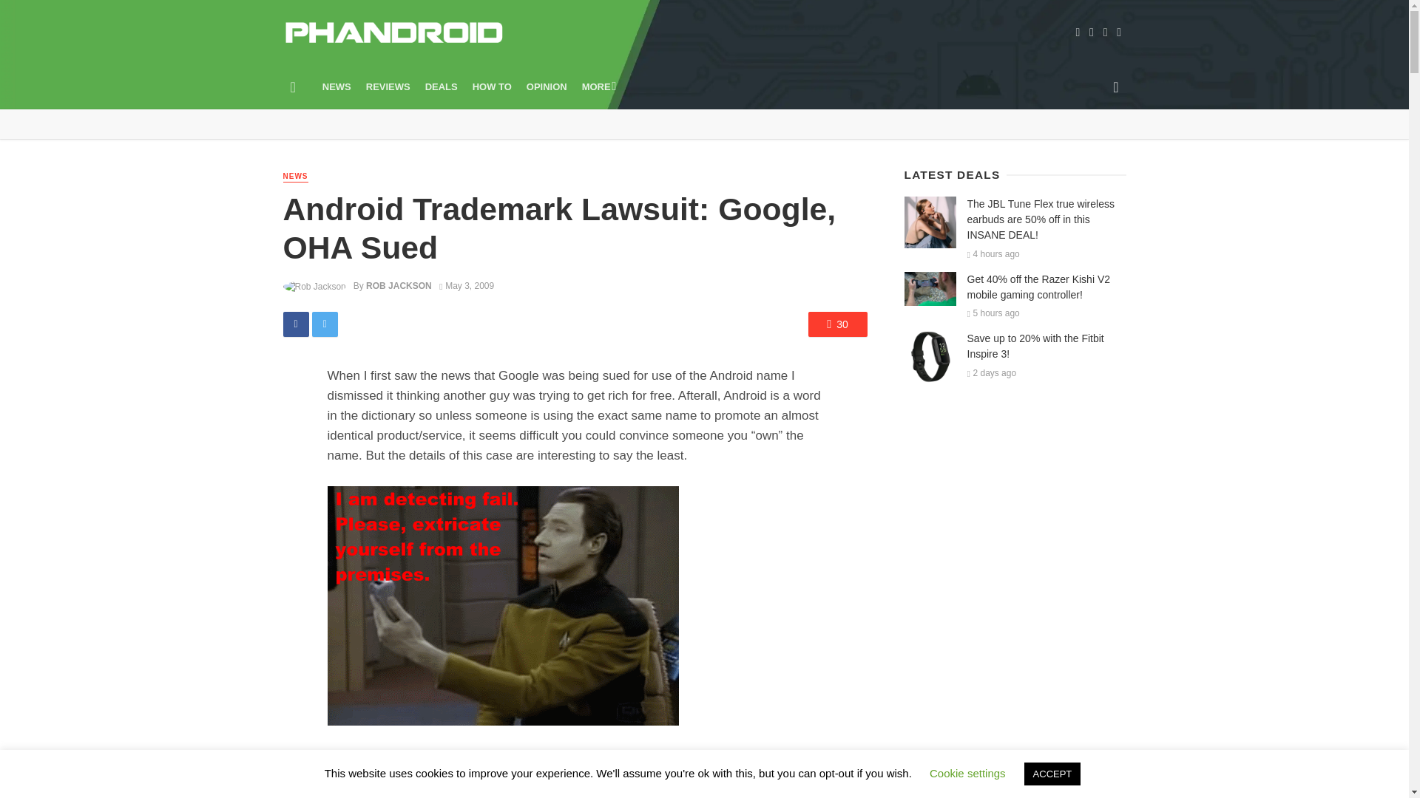 The image size is (1420, 798). What do you see at coordinates (493, 86) in the screenshot?
I see `HOW TO` at bounding box center [493, 86].